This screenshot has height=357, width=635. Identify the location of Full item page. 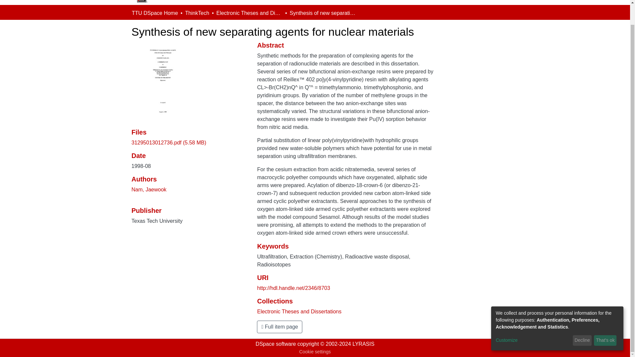
(279, 327).